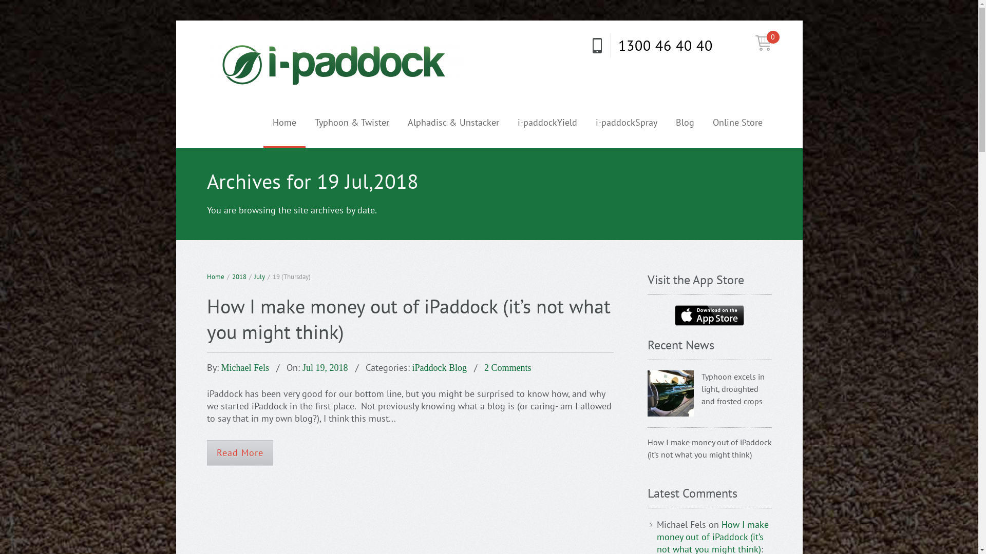  Describe the element at coordinates (259, 277) in the screenshot. I see `July` at that location.